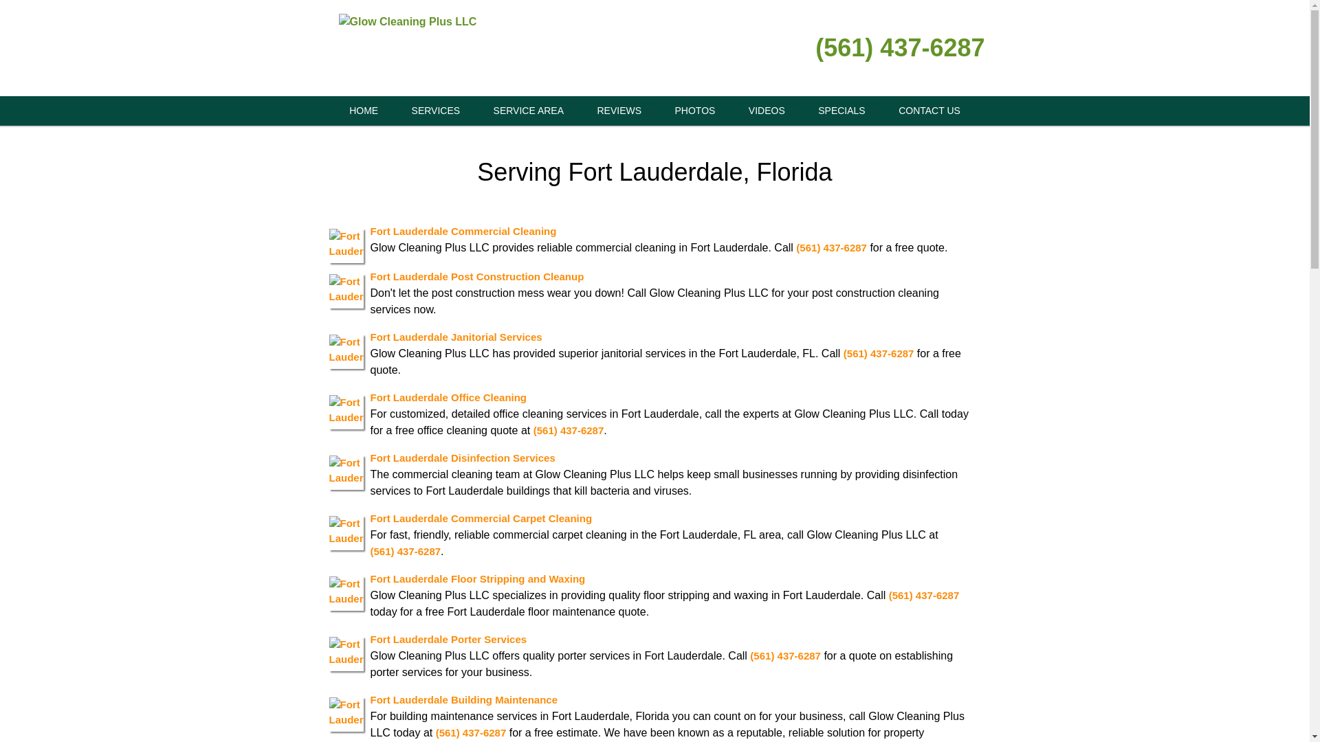 The image size is (1320, 742). I want to click on Fort Lauderdale Commercial Carpet Cleaning, so click(480, 518).